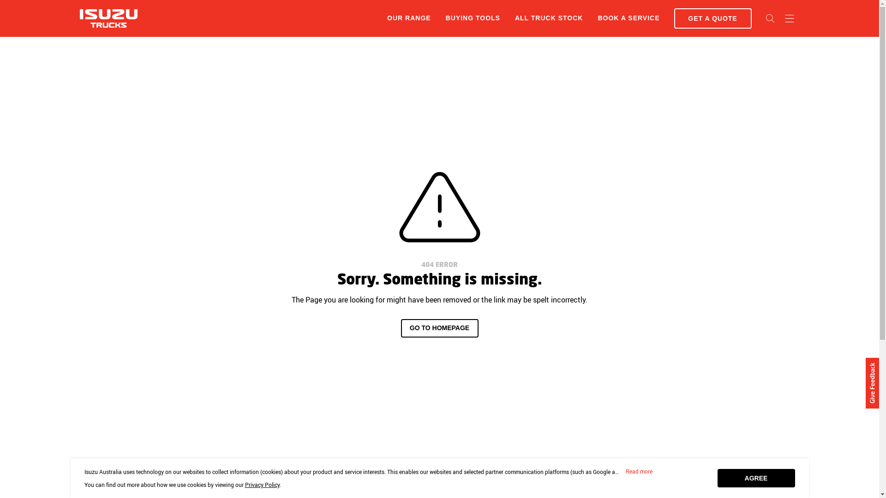 The image size is (886, 498). Describe the element at coordinates (262, 485) in the screenshot. I see `Privacy Policy` at that location.